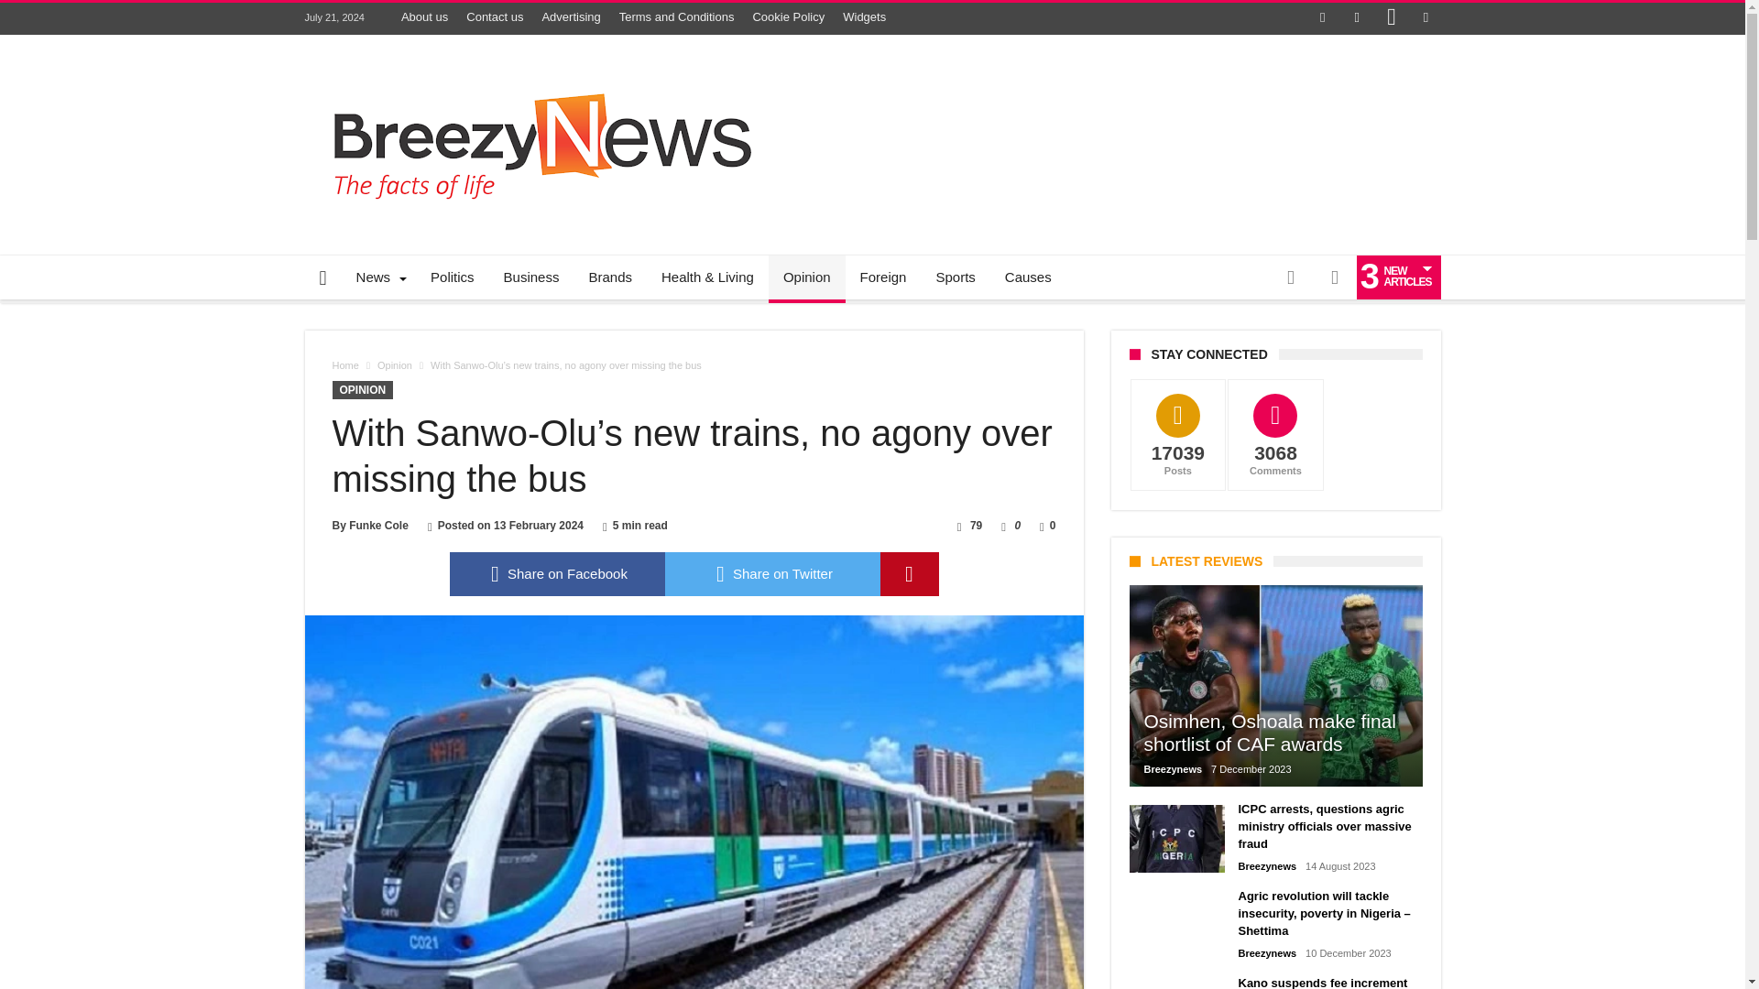 The image size is (1759, 989). Describe the element at coordinates (533, 62) in the screenshot. I see `Breezy News Nigeria` at that location.